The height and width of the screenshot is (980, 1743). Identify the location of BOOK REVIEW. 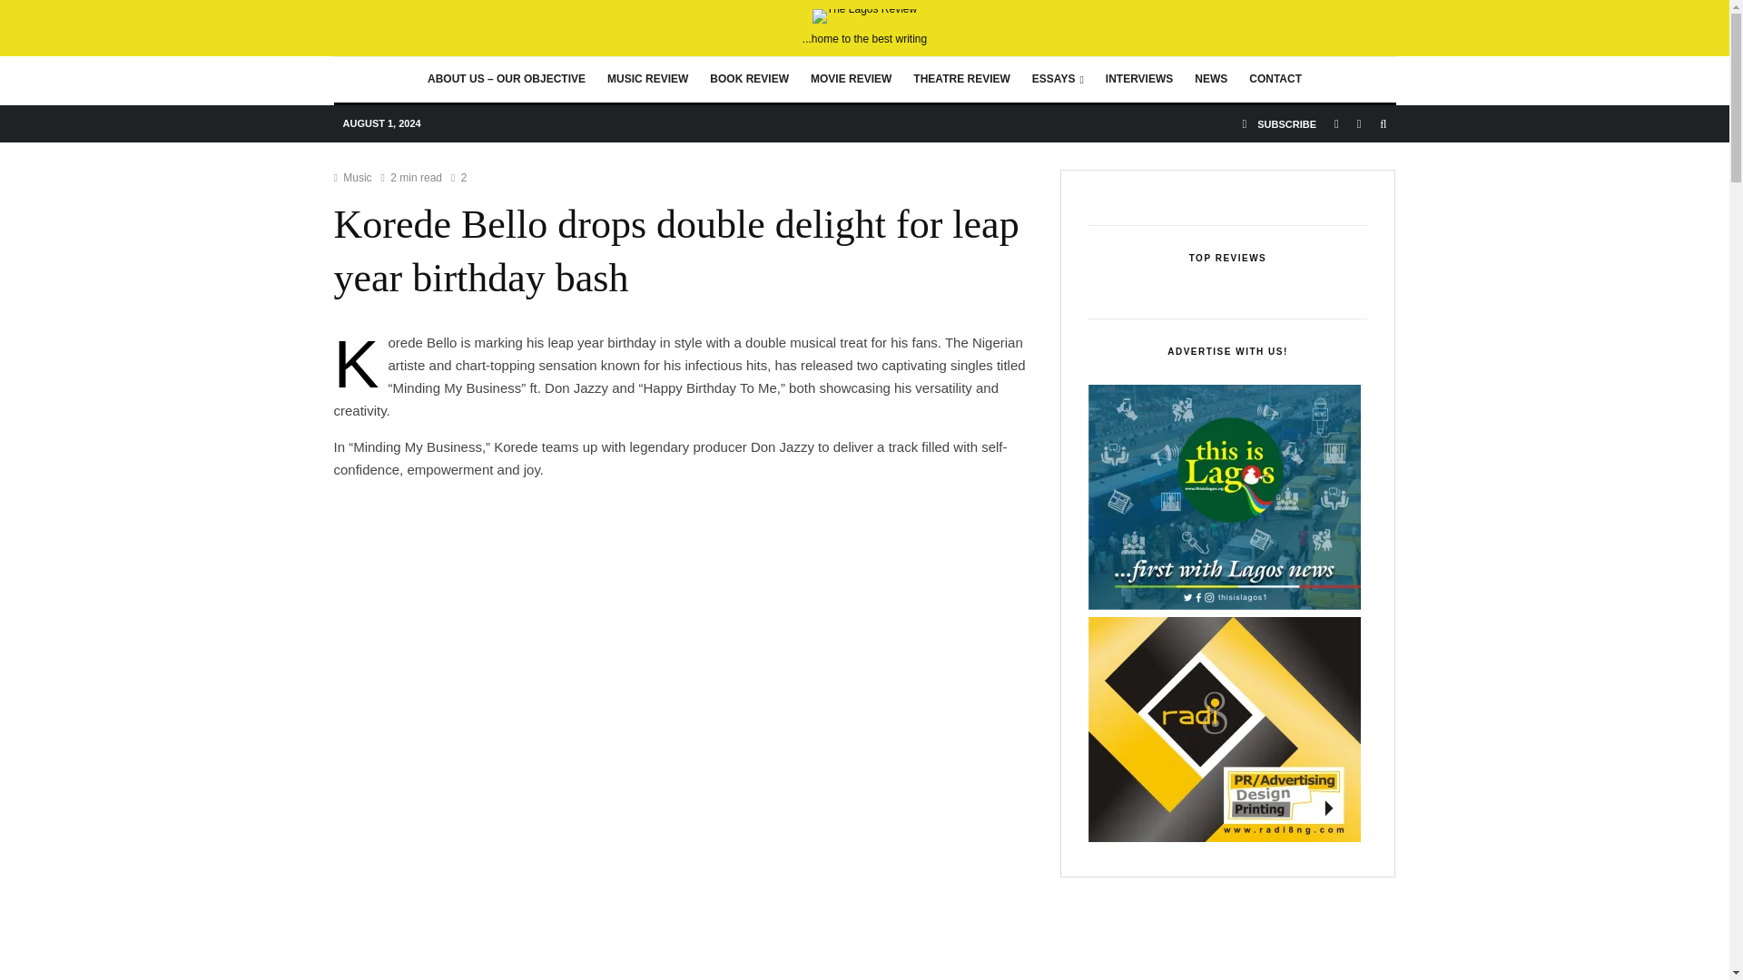
(749, 80).